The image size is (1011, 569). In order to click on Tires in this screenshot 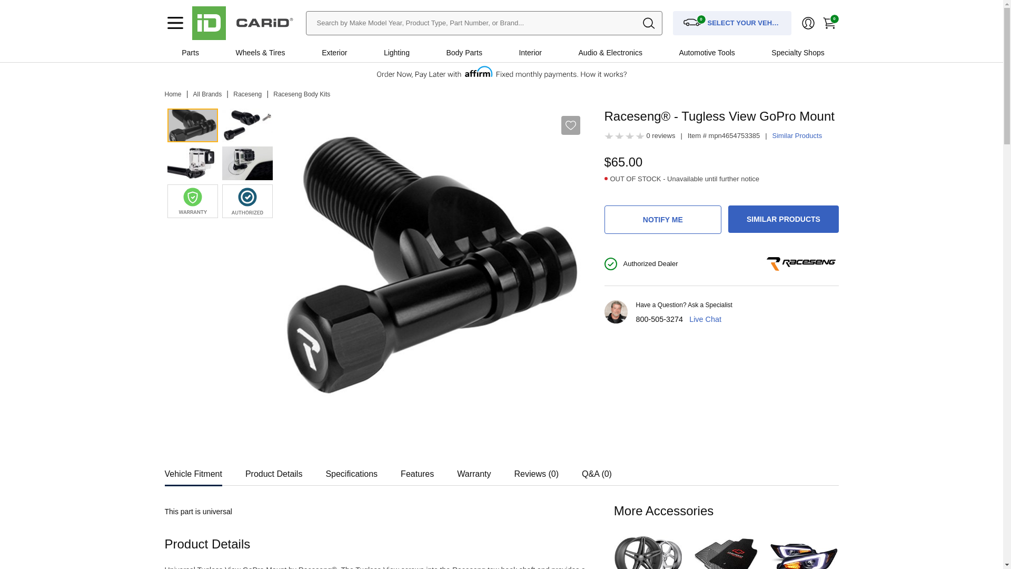, I will do `click(277, 53)`.